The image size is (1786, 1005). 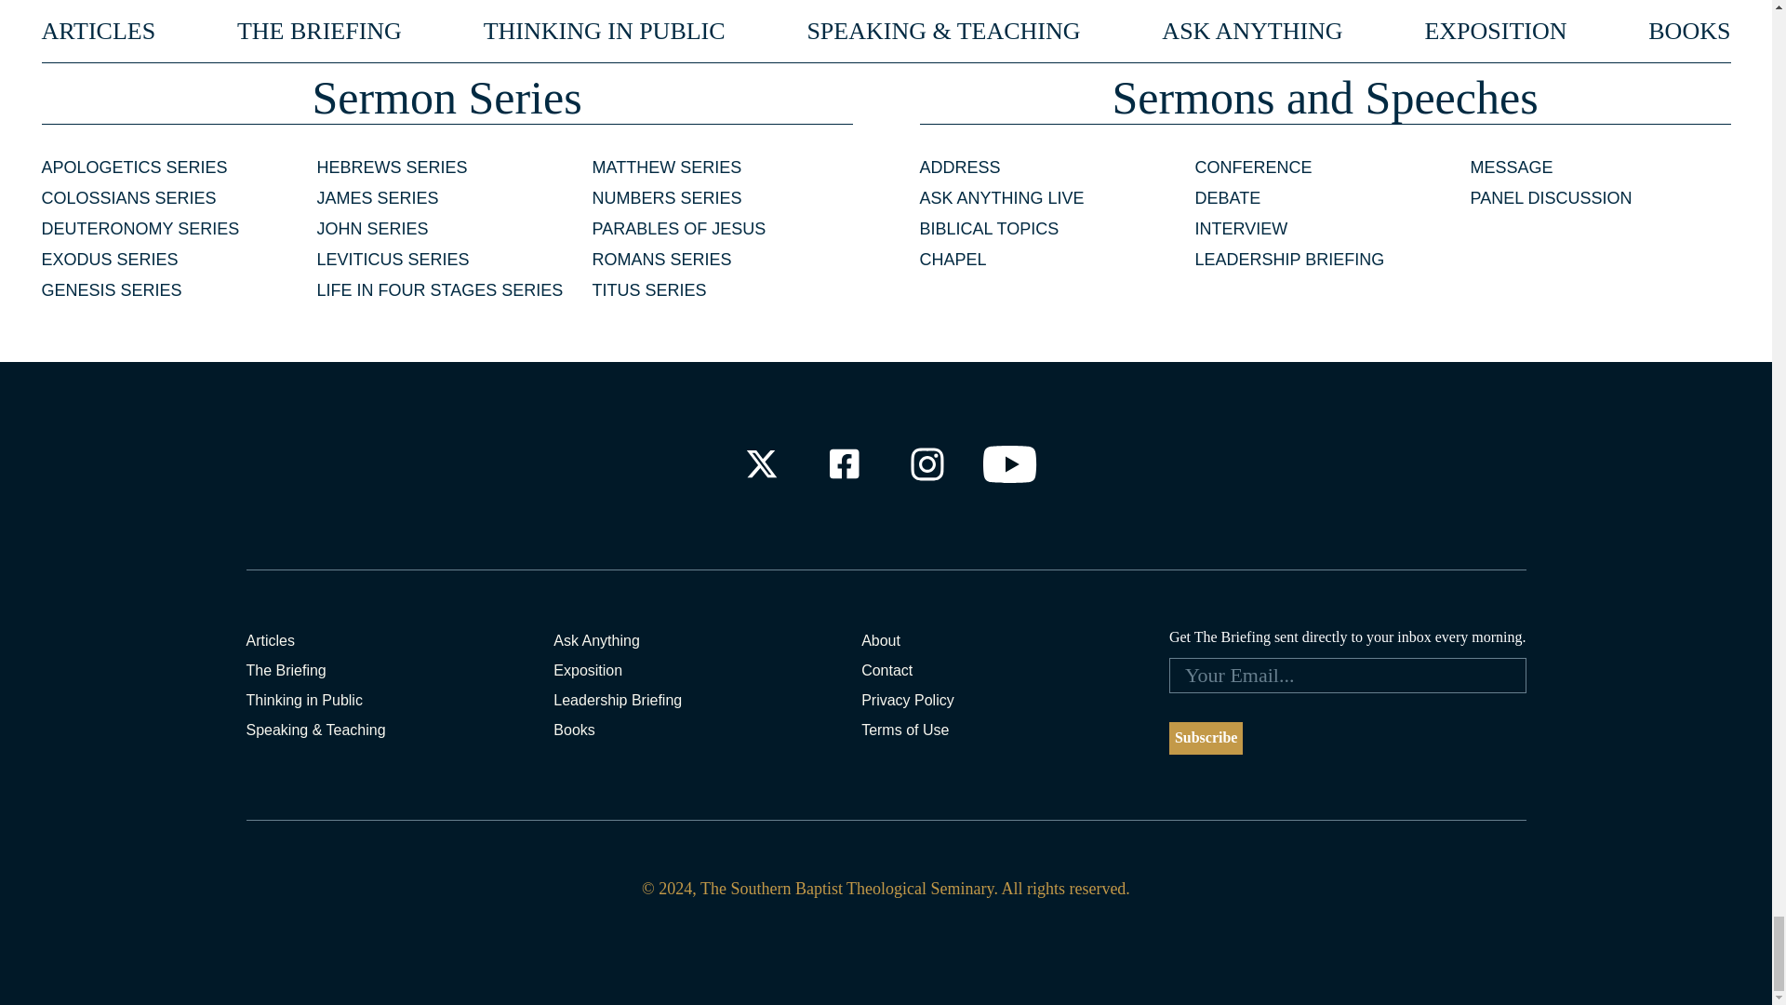 I want to click on Check out our Facebook Profile, so click(x=843, y=463).